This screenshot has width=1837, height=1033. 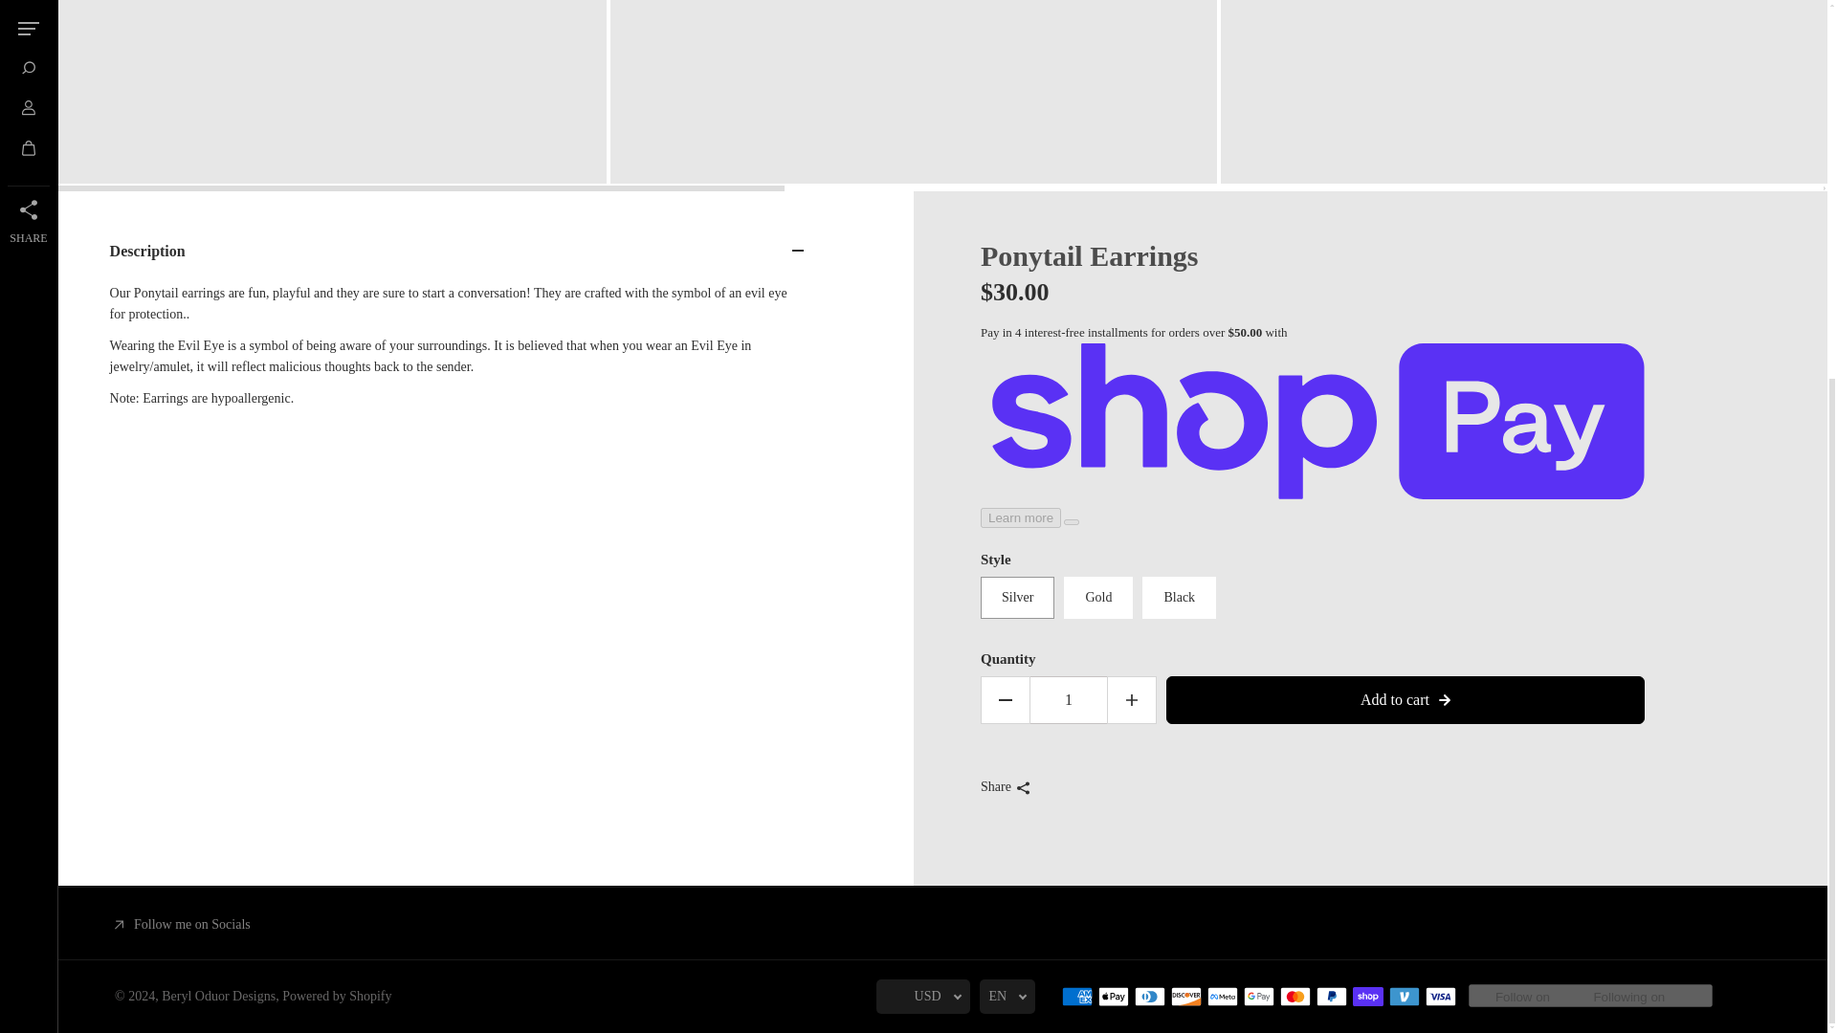 What do you see at coordinates (1098, 597) in the screenshot?
I see `Gold` at bounding box center [1098, 597].